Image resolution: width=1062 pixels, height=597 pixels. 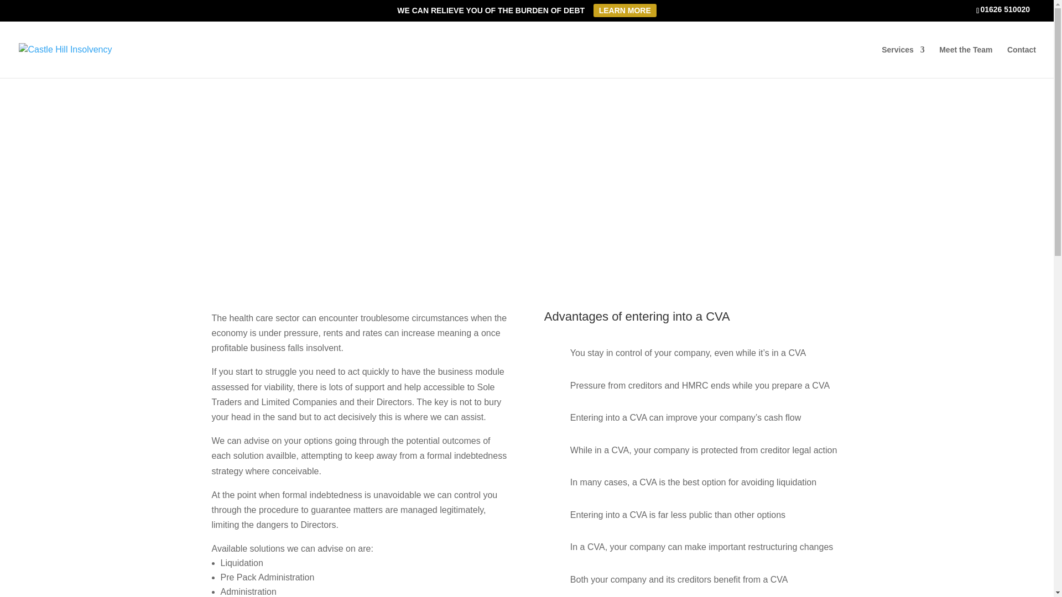 I want to click on LEARN MORE, so click(x=625, y=10).